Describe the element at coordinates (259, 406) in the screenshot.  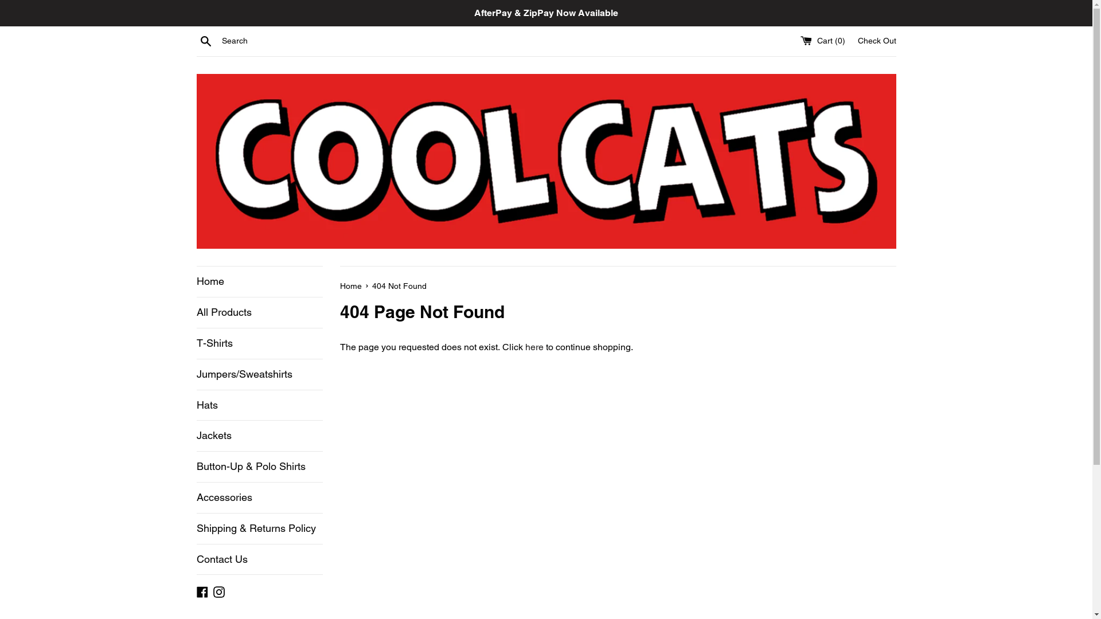
I see `Hats` at that location.